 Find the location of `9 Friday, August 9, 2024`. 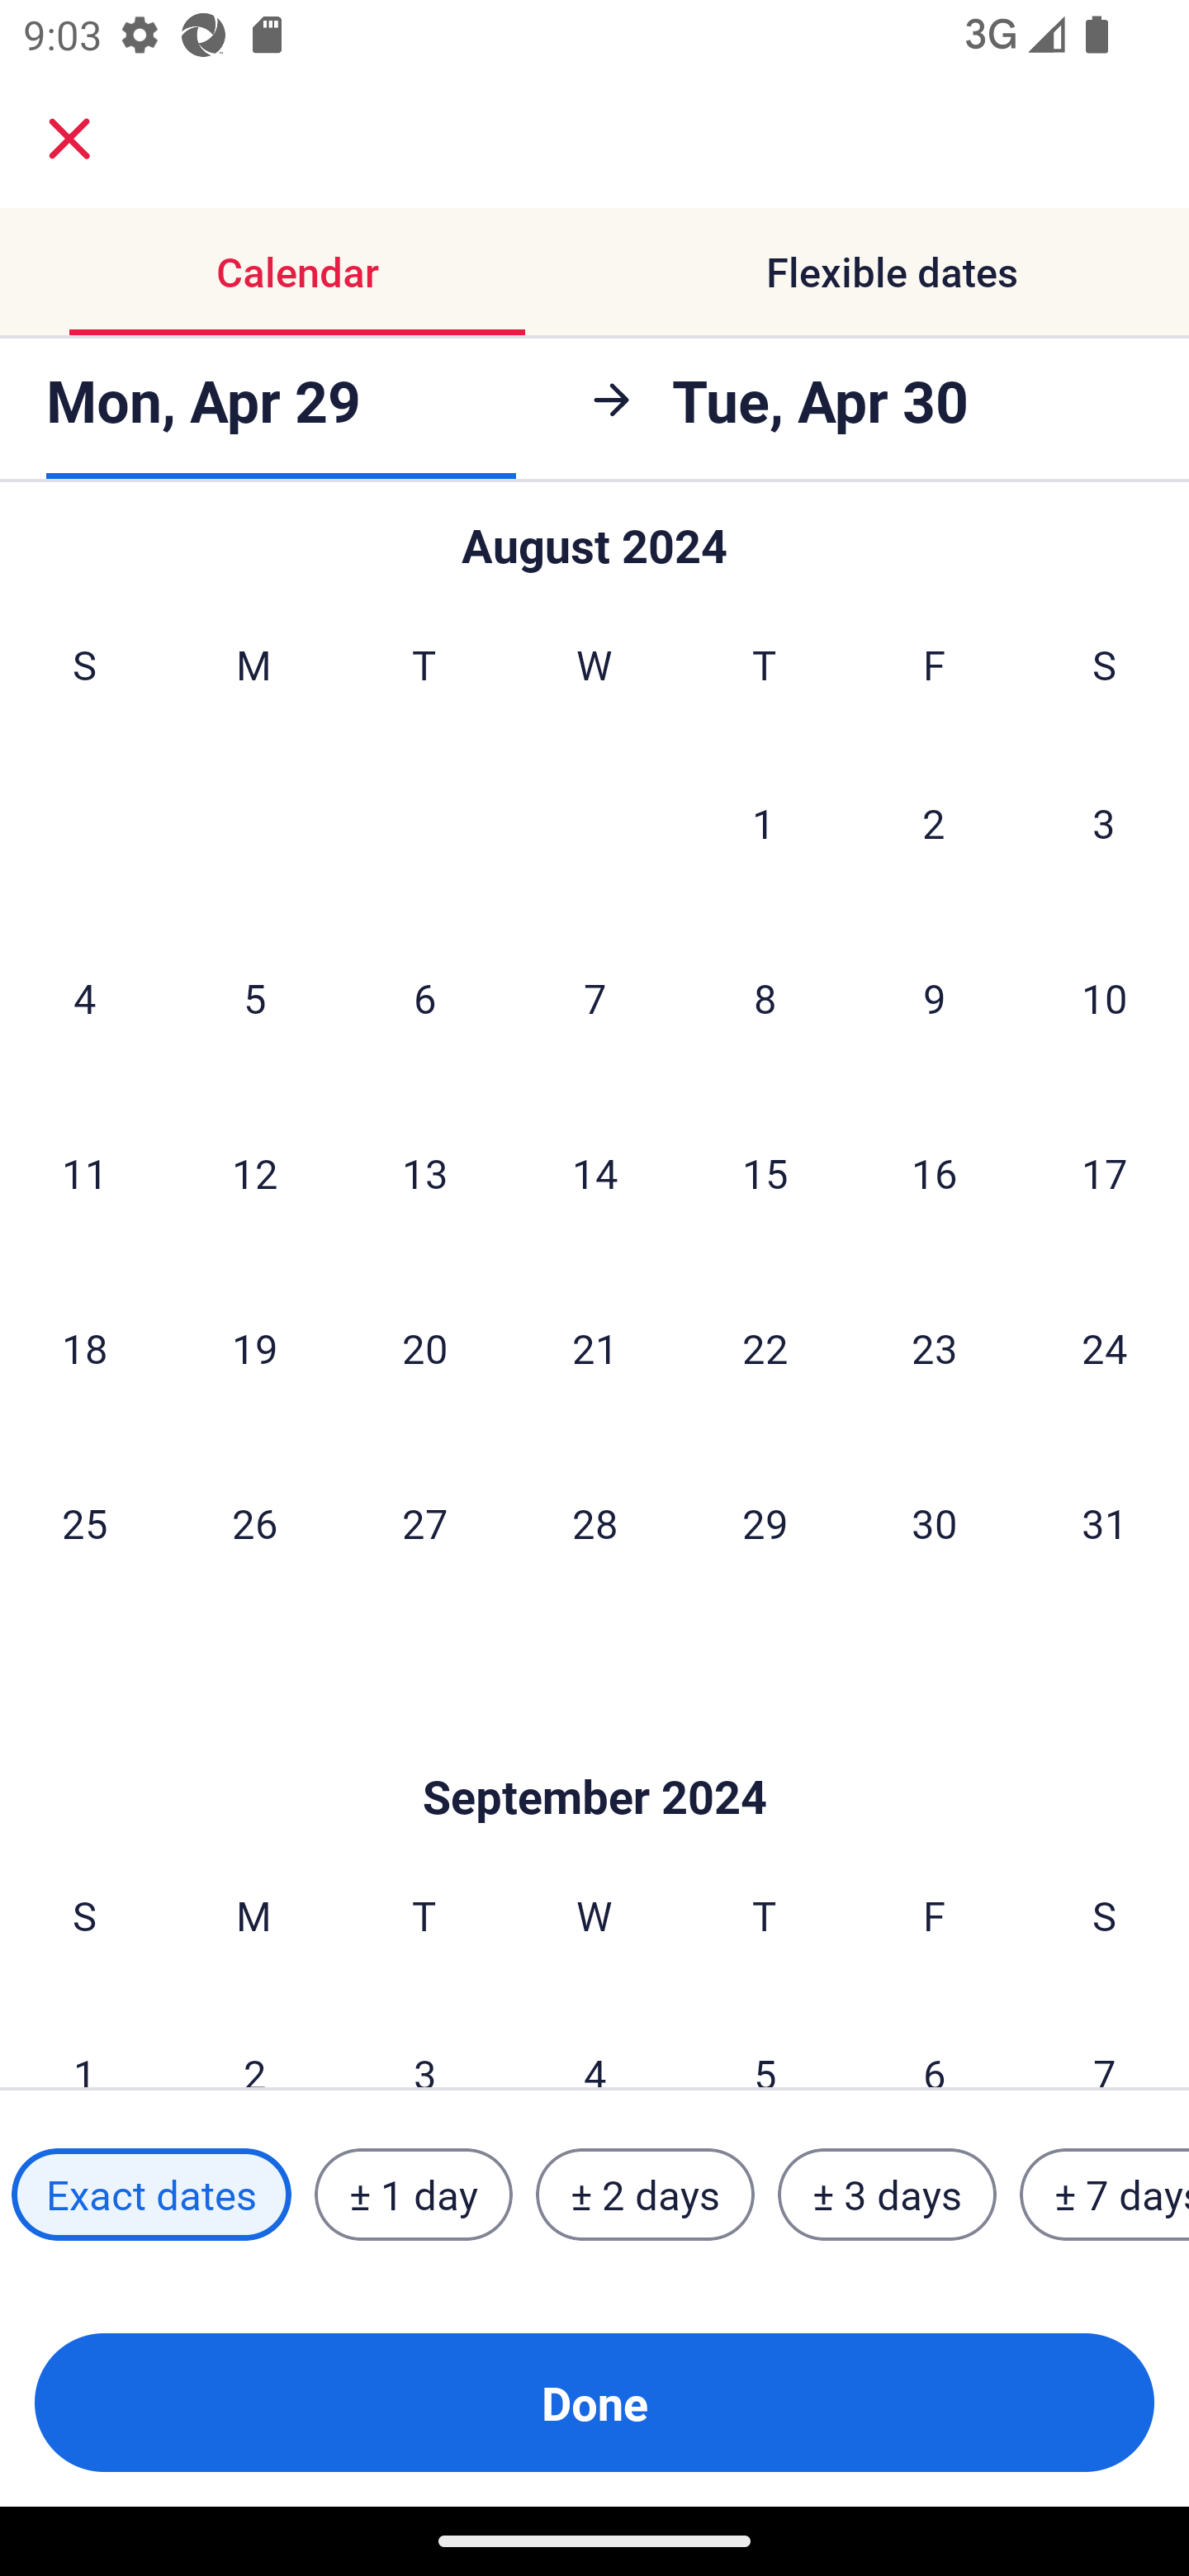

9 Friday, August 9, 2024 is located at coordinates (935, 997).